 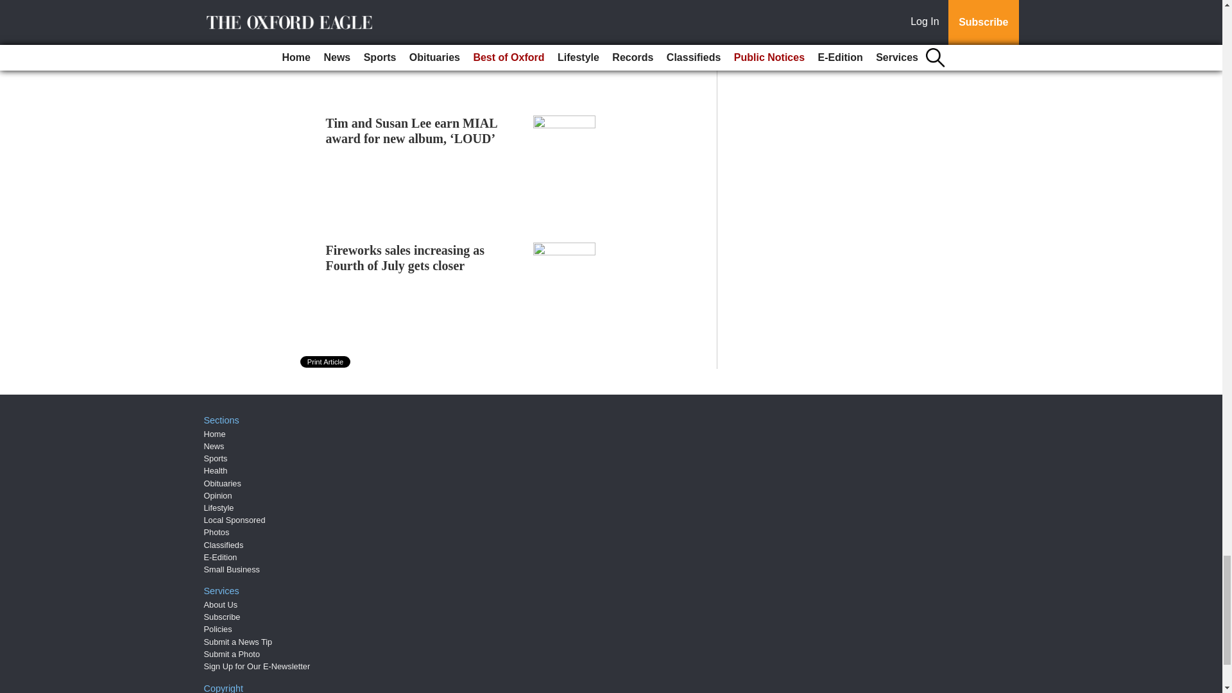 What do you see at coordinates (326, 362) in the screenshot?
I see `Print Article` at bounding box center [326, 362].